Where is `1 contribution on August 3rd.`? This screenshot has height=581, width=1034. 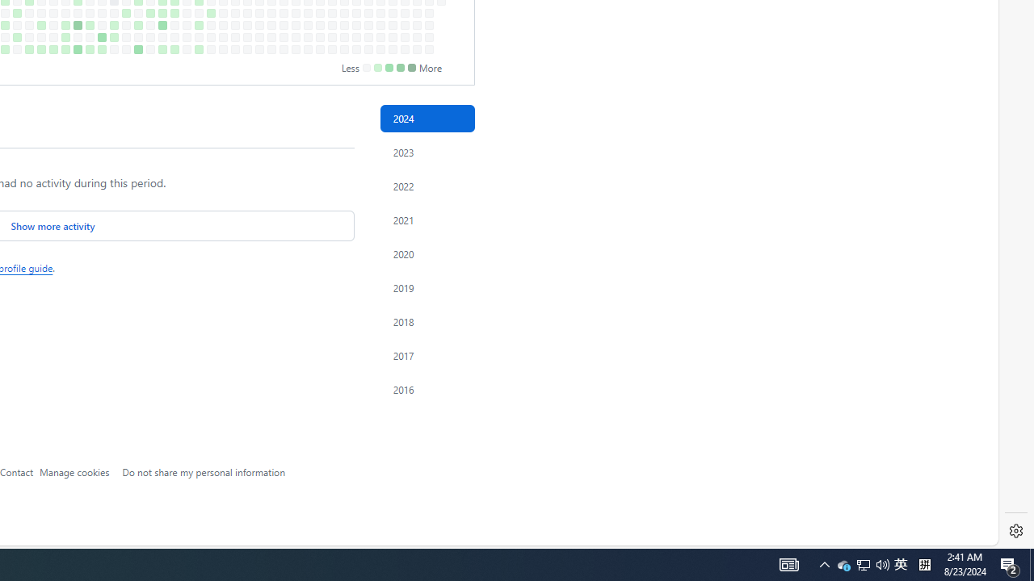 1 contribution on August 3rd. is located at coordinates (174, 49).